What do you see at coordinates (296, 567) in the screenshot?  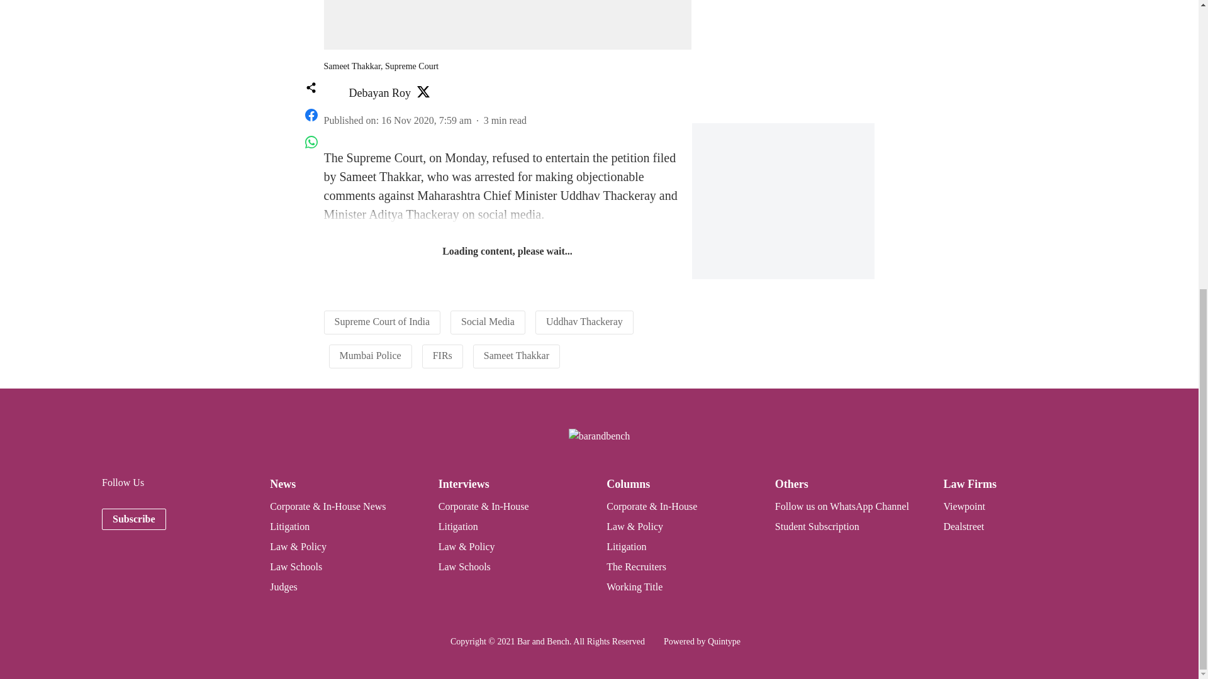 I see `Law Schools` at bounding box center [296, 567].